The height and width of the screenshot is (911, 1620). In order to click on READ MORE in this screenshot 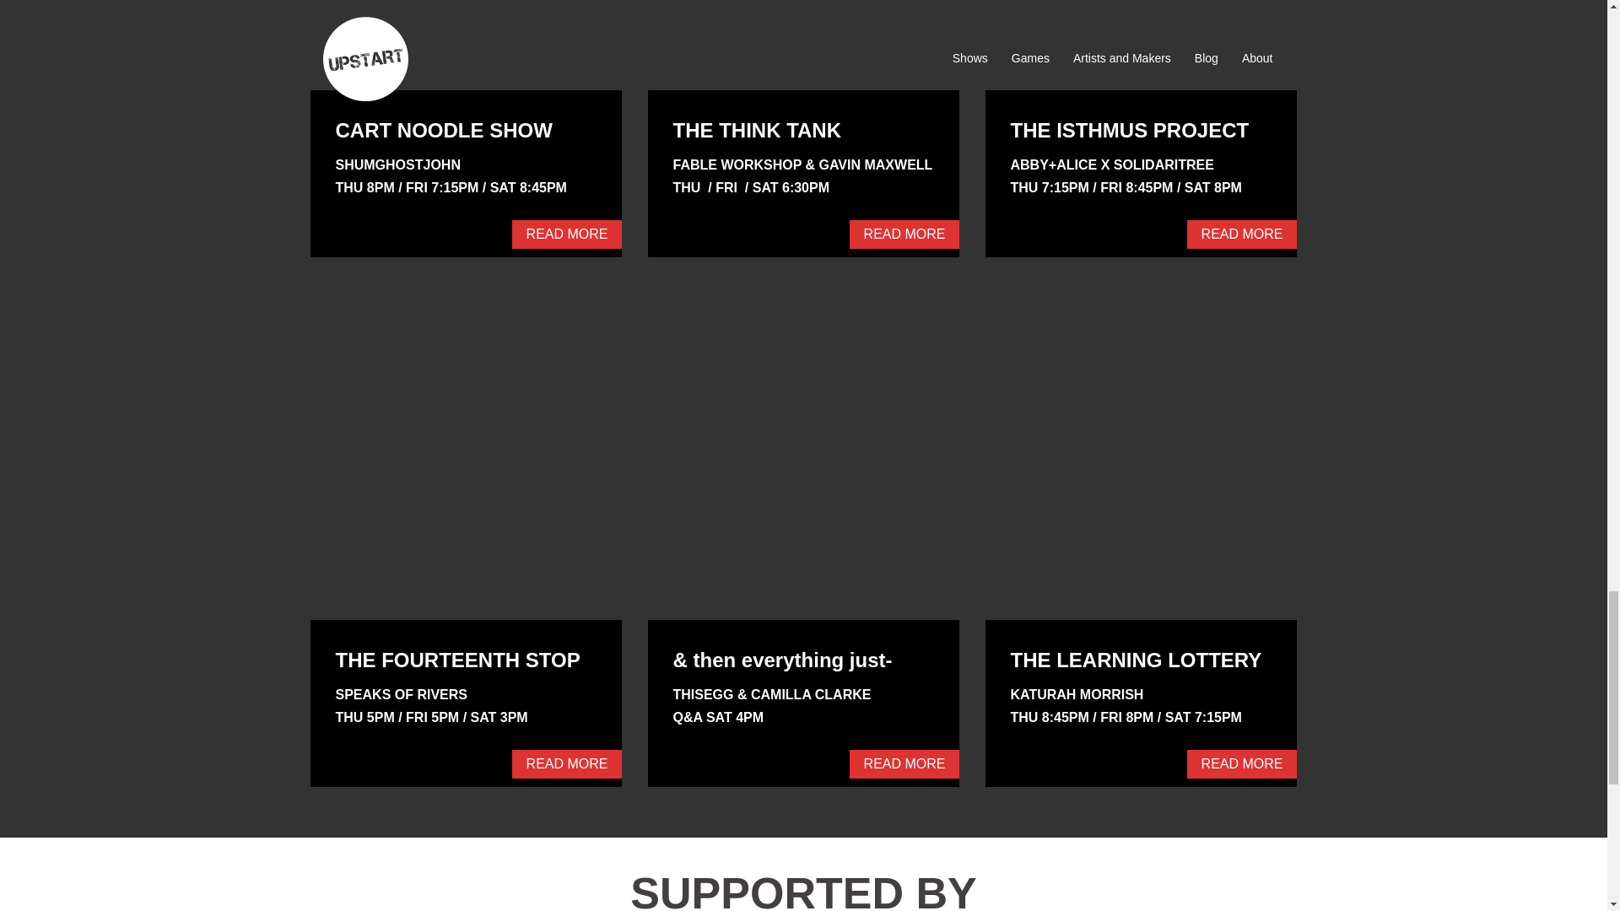, I will do `click(567, 764)`.